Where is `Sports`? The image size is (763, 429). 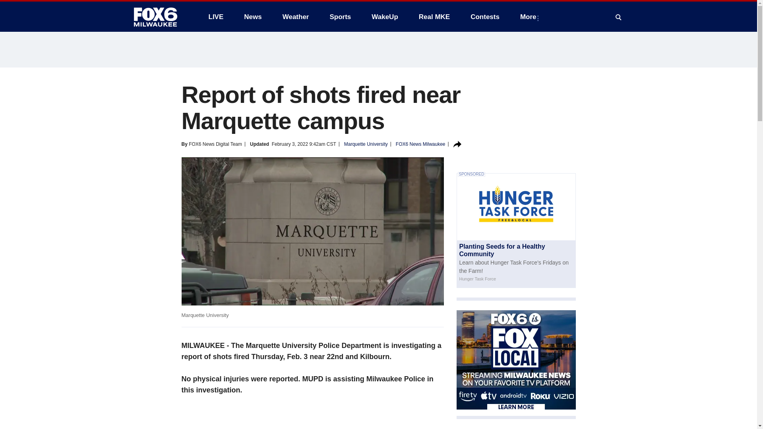 Sports is located at coordinates (340, 17).